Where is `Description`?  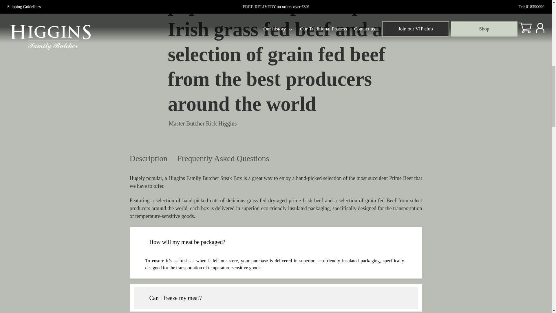 Description is located at coordinates (149, 159).